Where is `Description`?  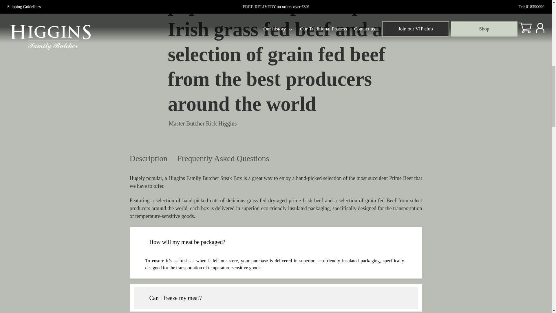 Description is located at coordinates (149, 159).